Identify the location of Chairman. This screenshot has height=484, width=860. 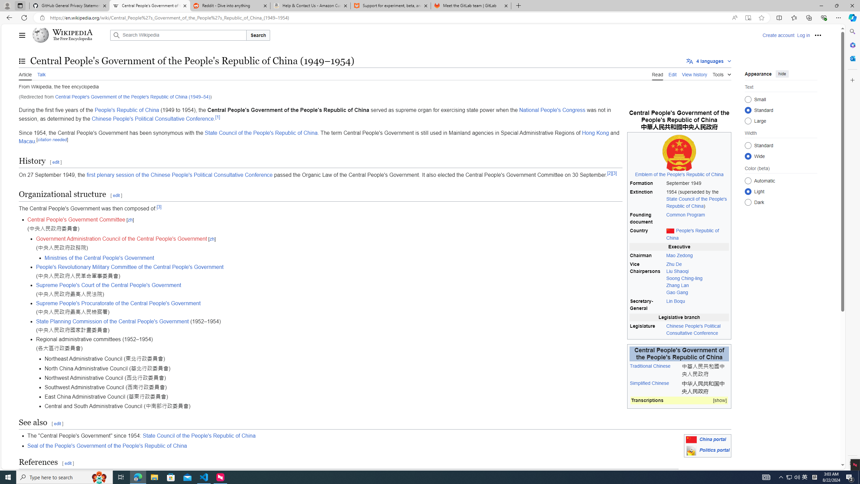
(647, 255).